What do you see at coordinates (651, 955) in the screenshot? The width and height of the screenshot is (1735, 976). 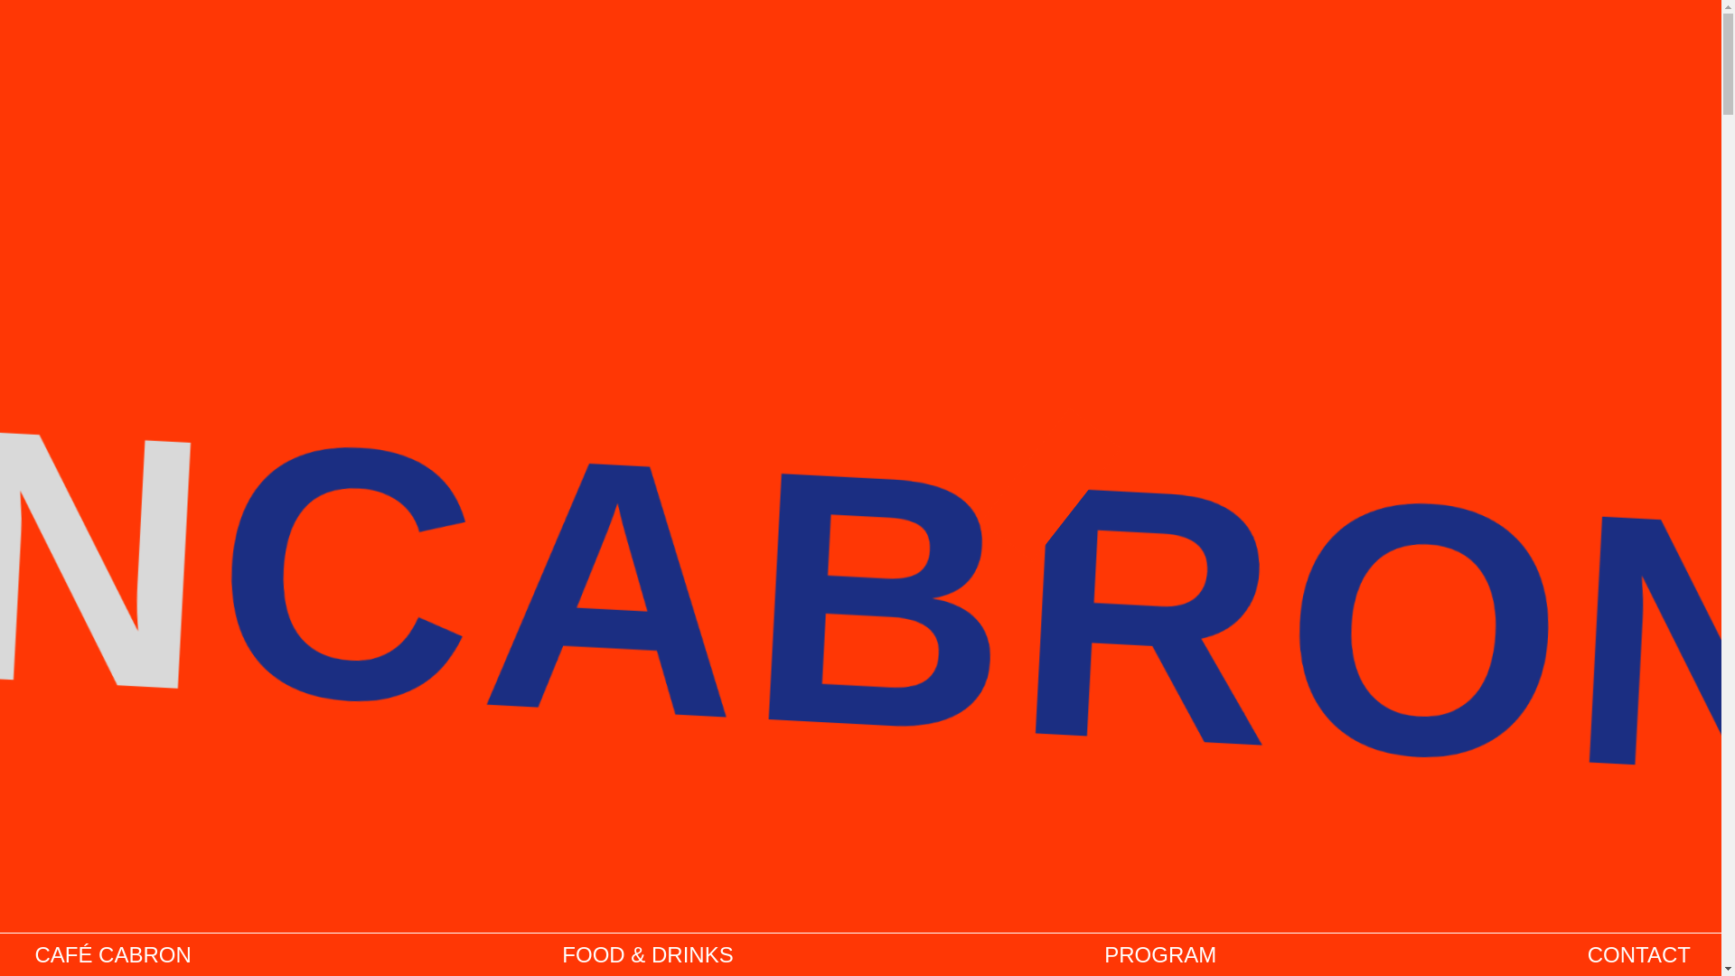 I see `FOOD & DRINKS` at bounding box center [651, 955].